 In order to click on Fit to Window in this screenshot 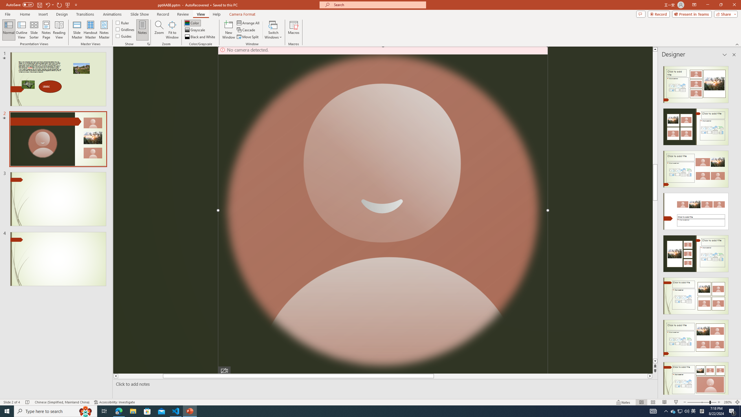, I will do `click(172, 30)`.